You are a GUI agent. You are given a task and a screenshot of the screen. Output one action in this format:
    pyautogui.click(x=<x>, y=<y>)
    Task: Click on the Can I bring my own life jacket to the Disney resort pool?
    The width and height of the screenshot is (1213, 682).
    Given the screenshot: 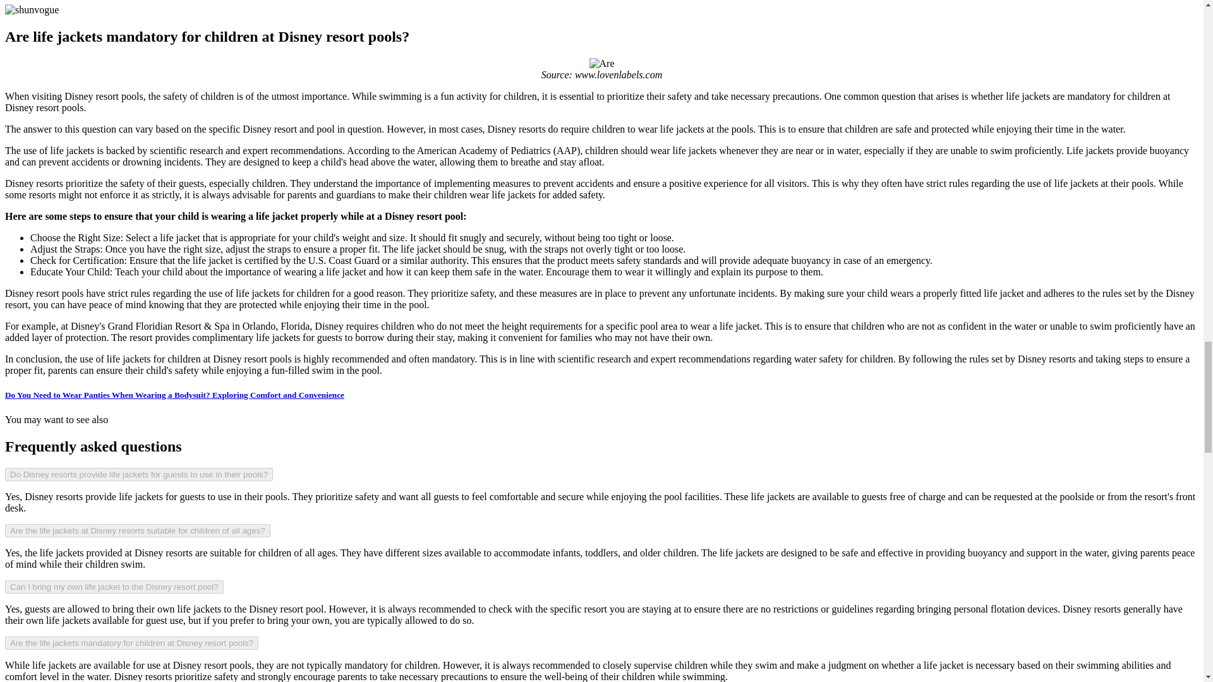 What is the action you would take?
    pyautogui.click(x=114, y=587)
    